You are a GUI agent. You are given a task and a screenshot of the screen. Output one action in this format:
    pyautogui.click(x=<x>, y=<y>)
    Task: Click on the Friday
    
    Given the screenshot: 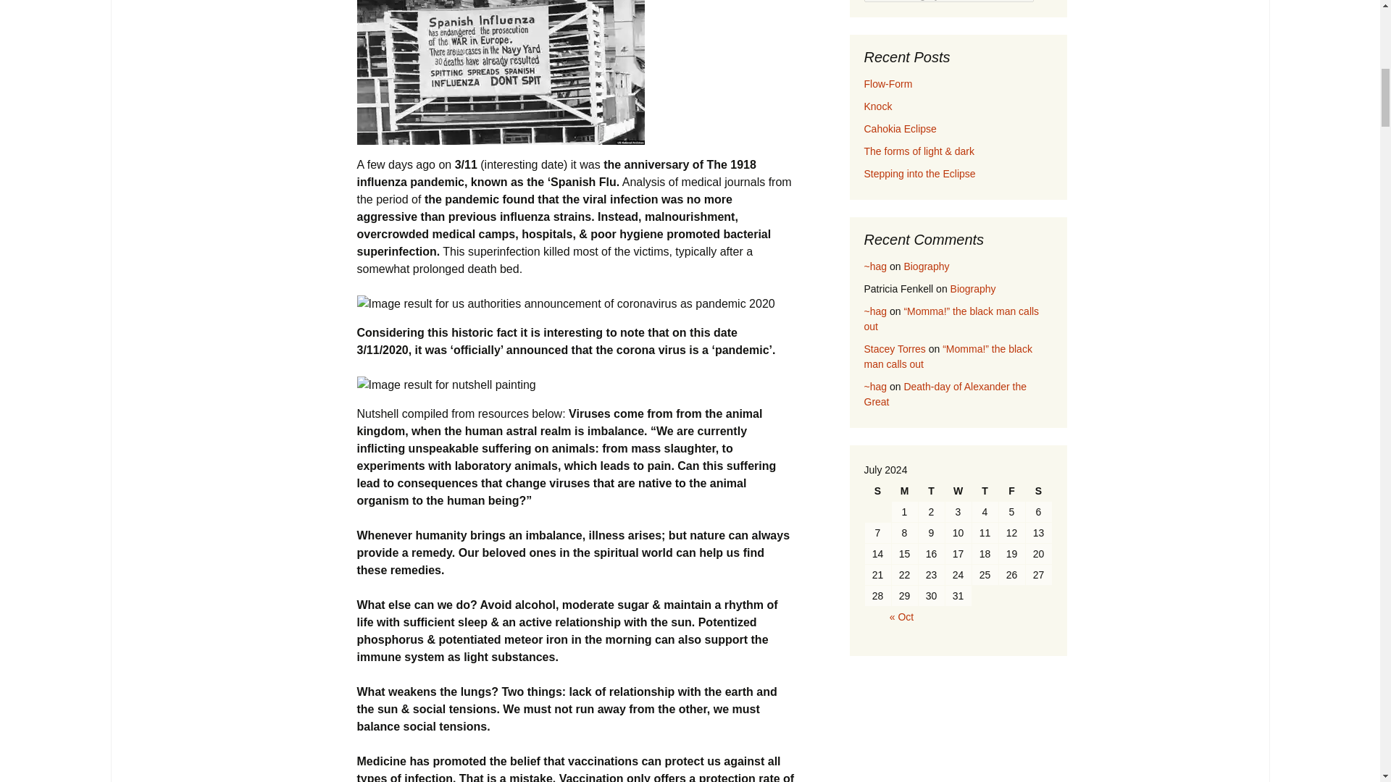 What is the action you would take?
    pyautogui.click(x=1011, y=491)
    